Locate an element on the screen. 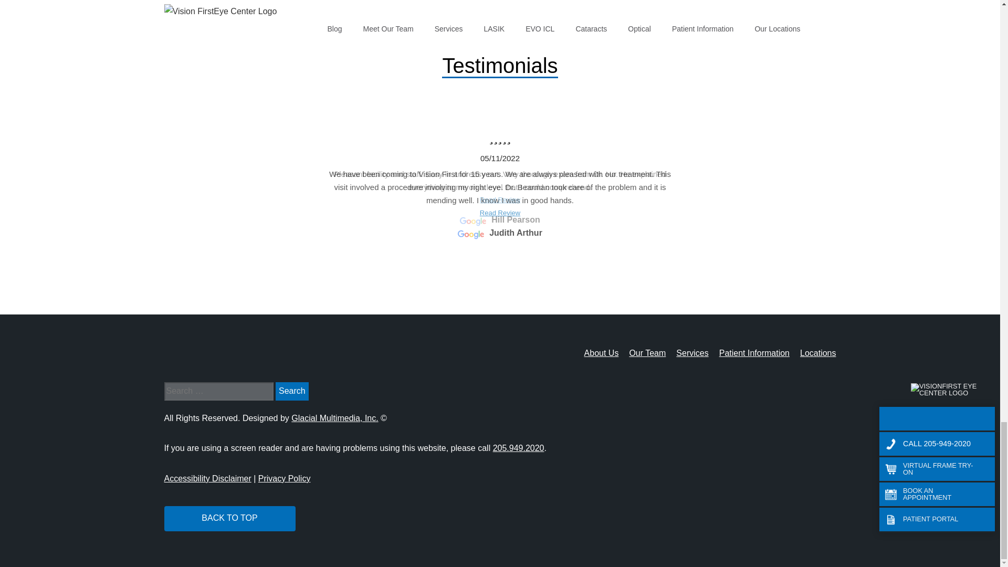 The image size is (1008, 567). Search is located at coordinates (292, 391).